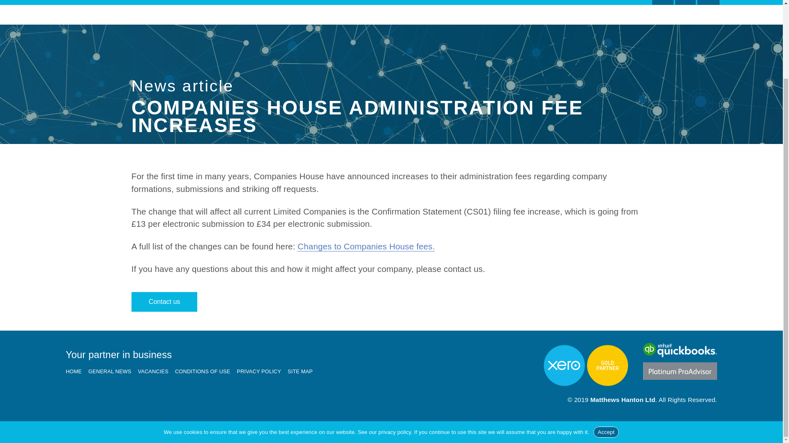  Describe the element at coordinates (409, 2) in the screenshot. I see `CRONER-I HUB` at that location.